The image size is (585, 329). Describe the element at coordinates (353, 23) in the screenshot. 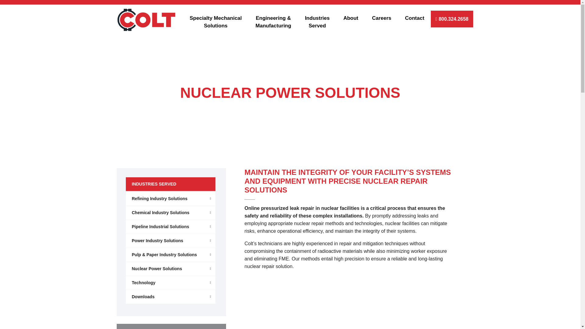

I see `About` at that location.